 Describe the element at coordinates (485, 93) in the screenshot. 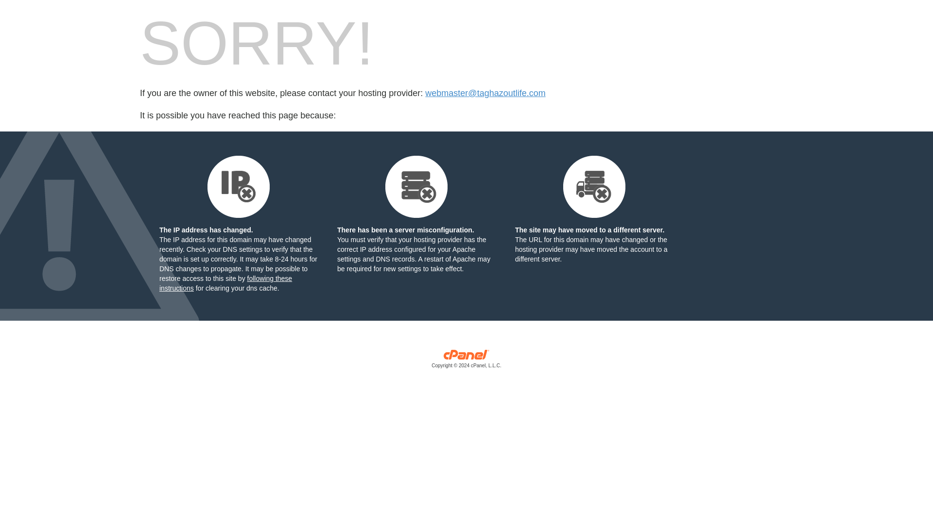

I see `Click this link to contact the host` at that location.